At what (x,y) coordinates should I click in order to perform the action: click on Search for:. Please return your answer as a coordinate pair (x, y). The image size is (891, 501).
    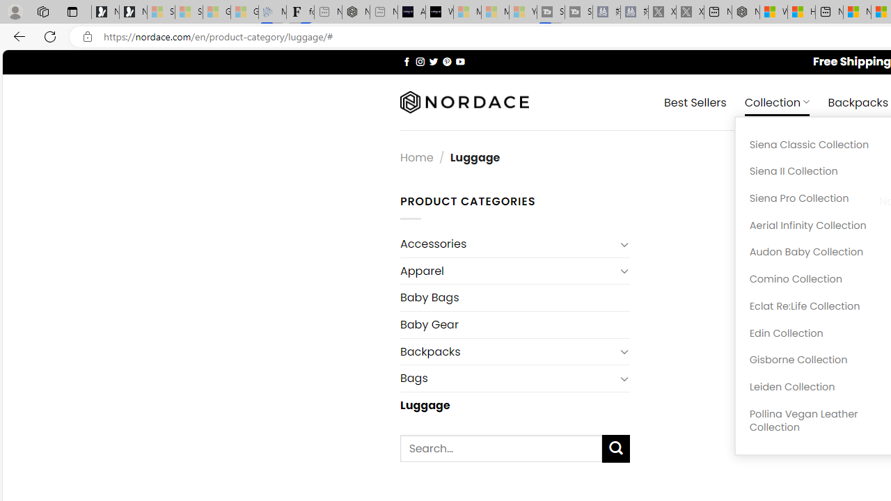
    Looking at the image, I should click on (501, 448).